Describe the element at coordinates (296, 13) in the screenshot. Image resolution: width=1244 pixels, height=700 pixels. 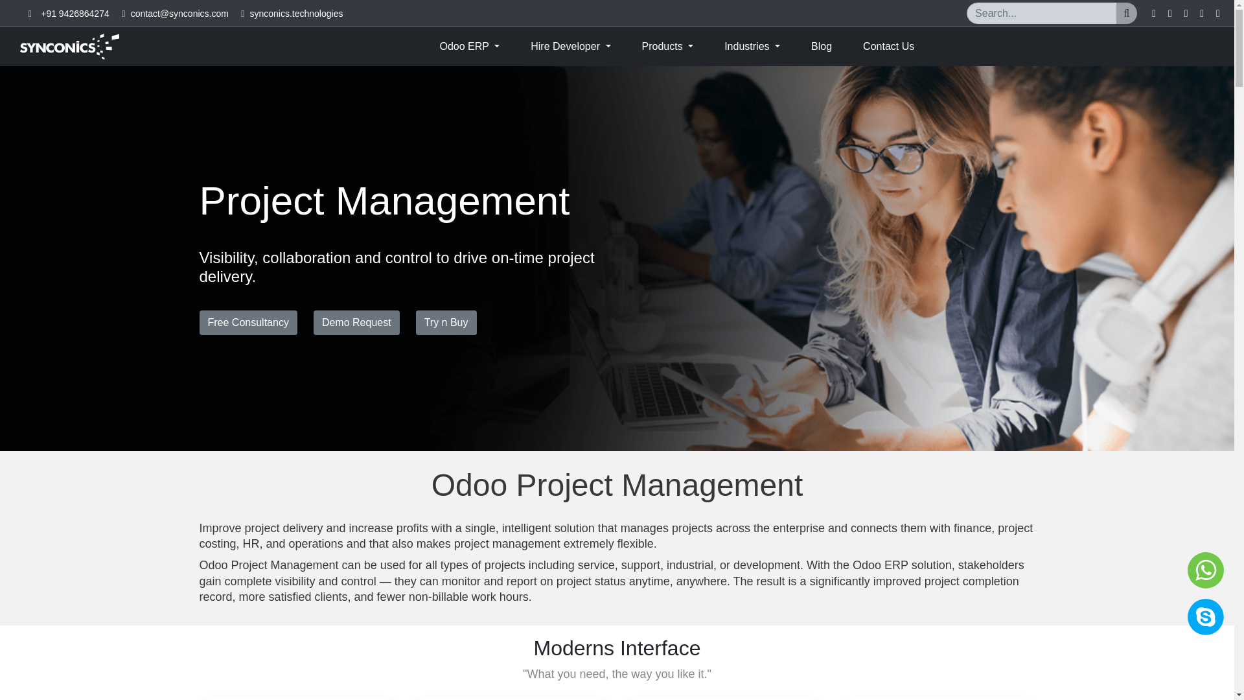
I see `synconics.technologies` at that location.